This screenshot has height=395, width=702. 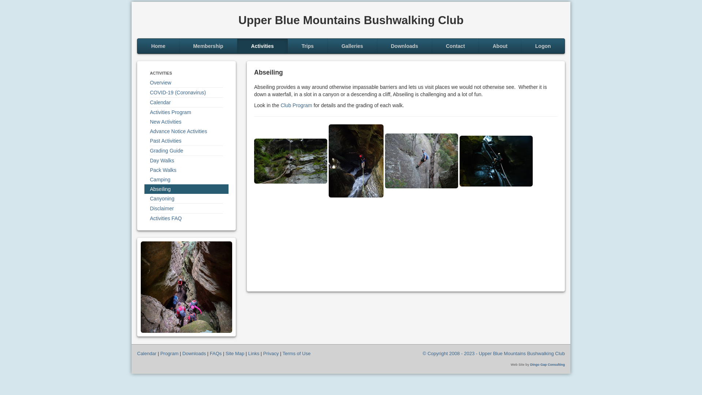 I want to click on Logon, so click(x=543, y=46).